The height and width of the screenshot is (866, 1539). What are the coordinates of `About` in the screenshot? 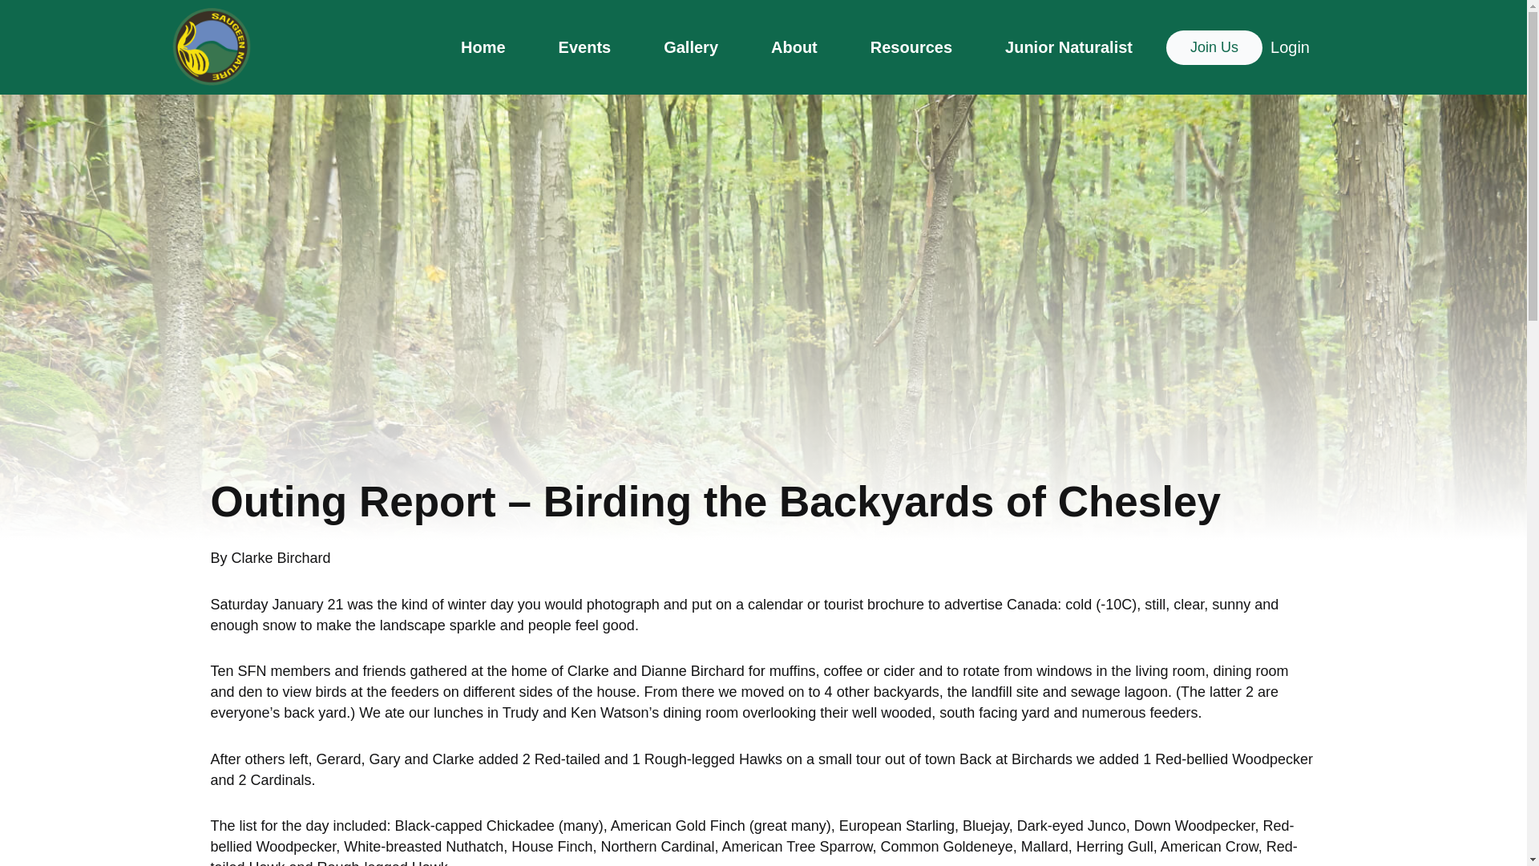 It's located at (794, 47).